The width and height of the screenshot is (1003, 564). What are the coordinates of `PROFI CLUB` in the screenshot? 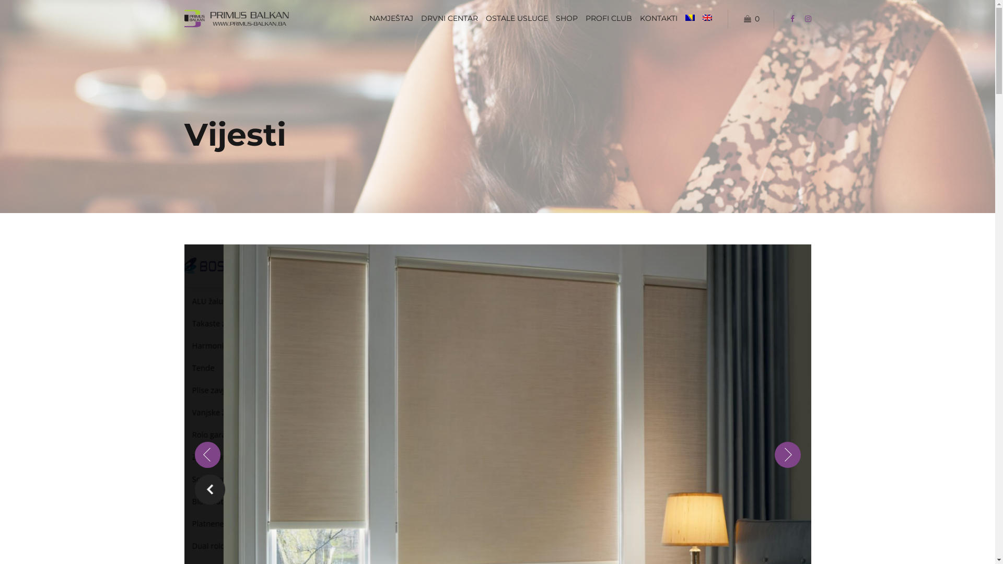 It's located at (609, 18).